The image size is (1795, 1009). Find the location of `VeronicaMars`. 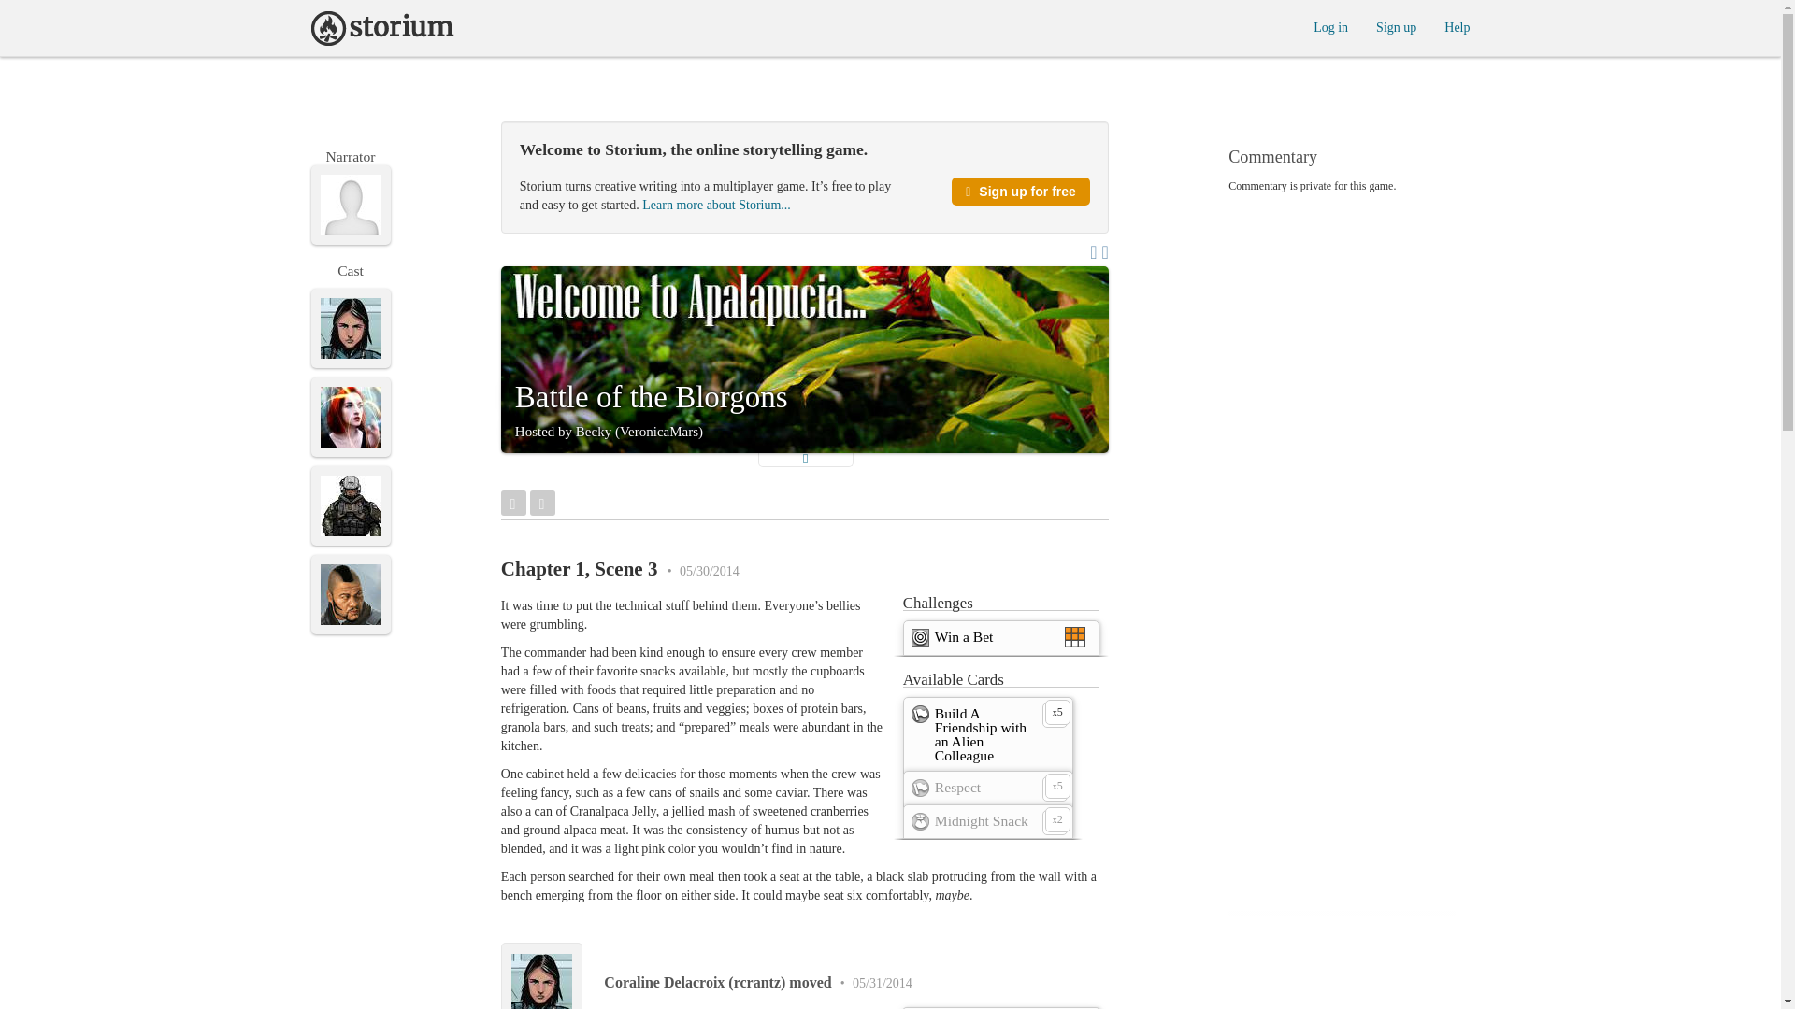

VeronicaMars is located at coordinates (350, 204).